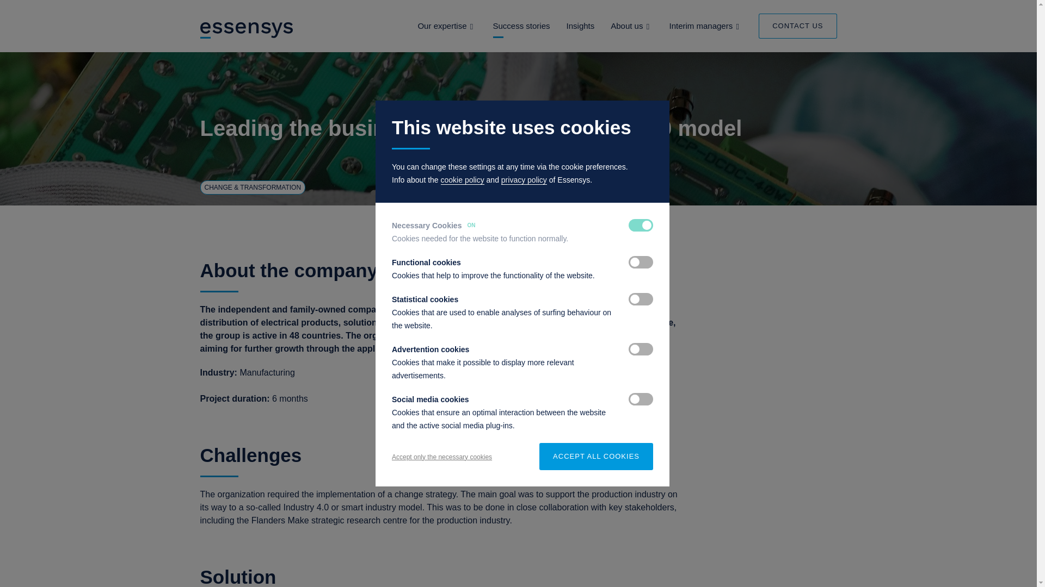  What do you see at coordinates (797, 26) in the screenshot?
I see `CONTACT US` at bounding box center [797, 26].